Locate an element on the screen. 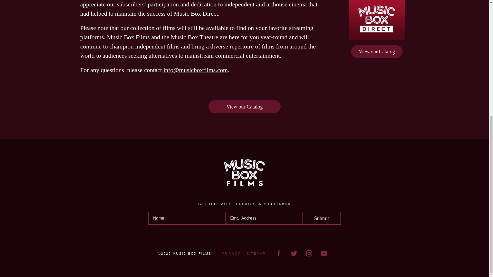 Image resolution: width=493 pixels, height=277 pixels. Submit is located at coordinates (322, 218).